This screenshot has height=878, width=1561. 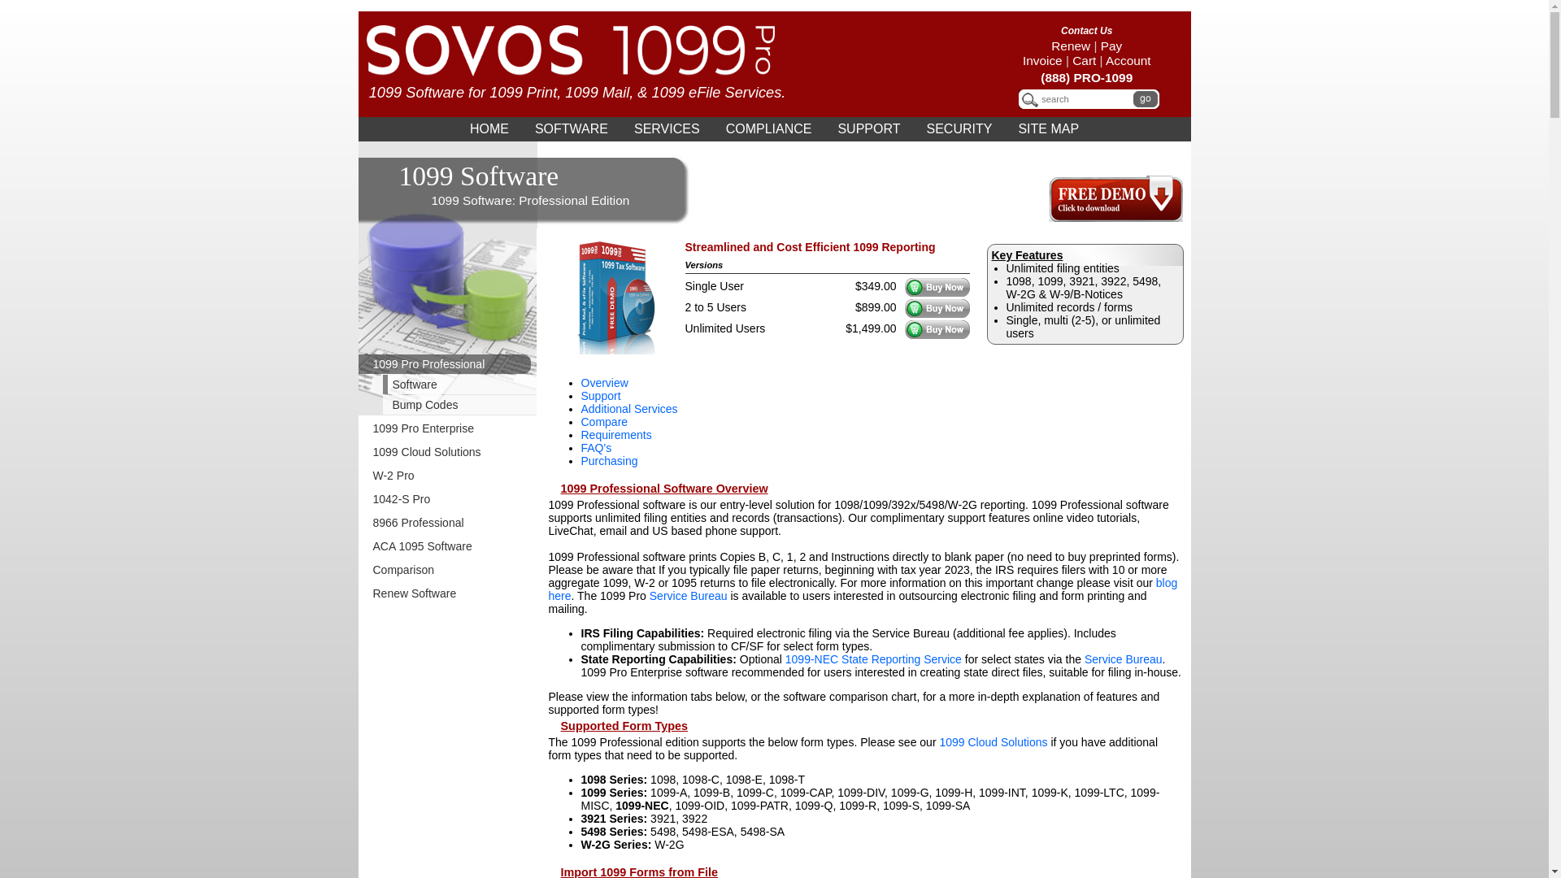 What do you see at coordinates (447, 523) in the screenshot?
I see `8966 Professional` at bounding box center [447, 523].